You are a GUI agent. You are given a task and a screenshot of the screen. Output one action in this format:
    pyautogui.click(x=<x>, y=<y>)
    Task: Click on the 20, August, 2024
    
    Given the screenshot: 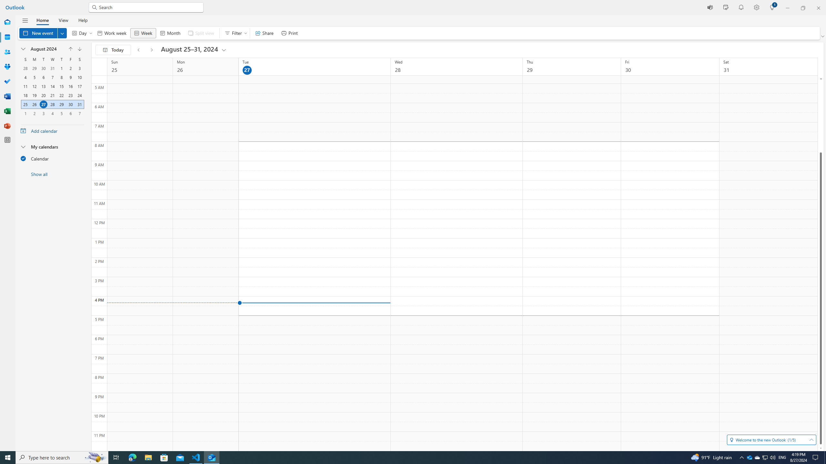 What is the action you would take?
    pyautogui.click(x=43, y=95)
    